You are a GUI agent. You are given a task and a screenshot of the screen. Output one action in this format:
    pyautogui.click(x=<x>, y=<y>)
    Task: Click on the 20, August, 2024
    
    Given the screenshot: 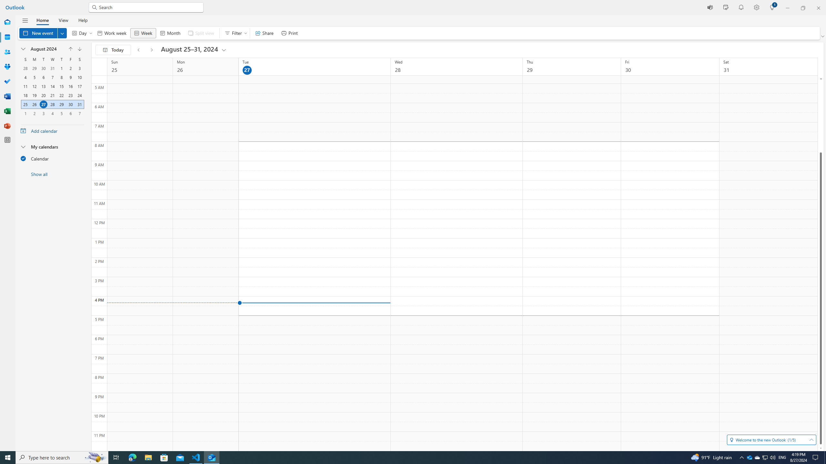 What is the action you would take?
    pyautogui.click(x=43, y=95)
    